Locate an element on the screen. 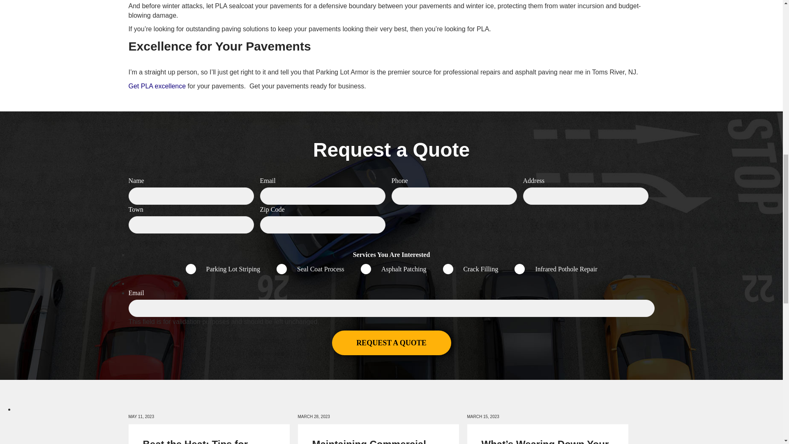 The height and width of the screenshot is (444, 789). Maintaining Commercial Asphalt to Avoid Repaving is located at coordinates (375, 442).